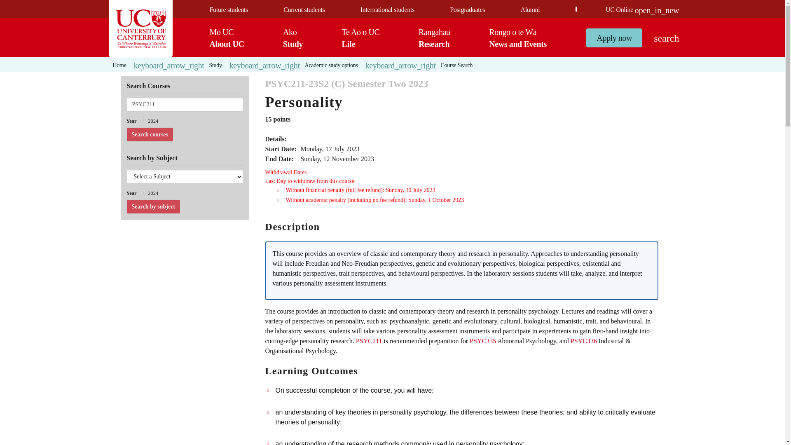 The width and height of the screenshot is (791, 445). Describe the element at coordinates (143, 120) in the screenshot. I see `Alumni` at that location.